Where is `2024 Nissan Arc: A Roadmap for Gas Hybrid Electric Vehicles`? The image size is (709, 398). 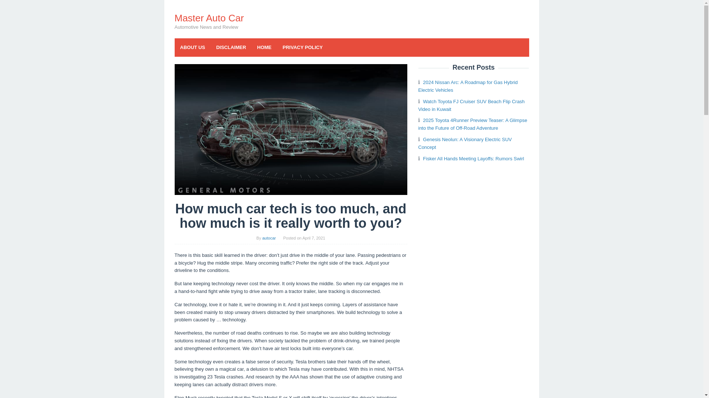 2024 Nissan Arc: A Roadmap for Gas Hybrid Electric Vehicles is located at coordinates (467, 86).